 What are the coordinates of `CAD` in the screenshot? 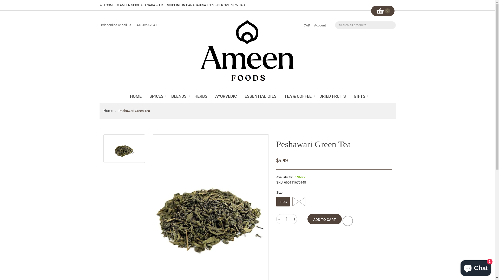 It's located at (307, 25).